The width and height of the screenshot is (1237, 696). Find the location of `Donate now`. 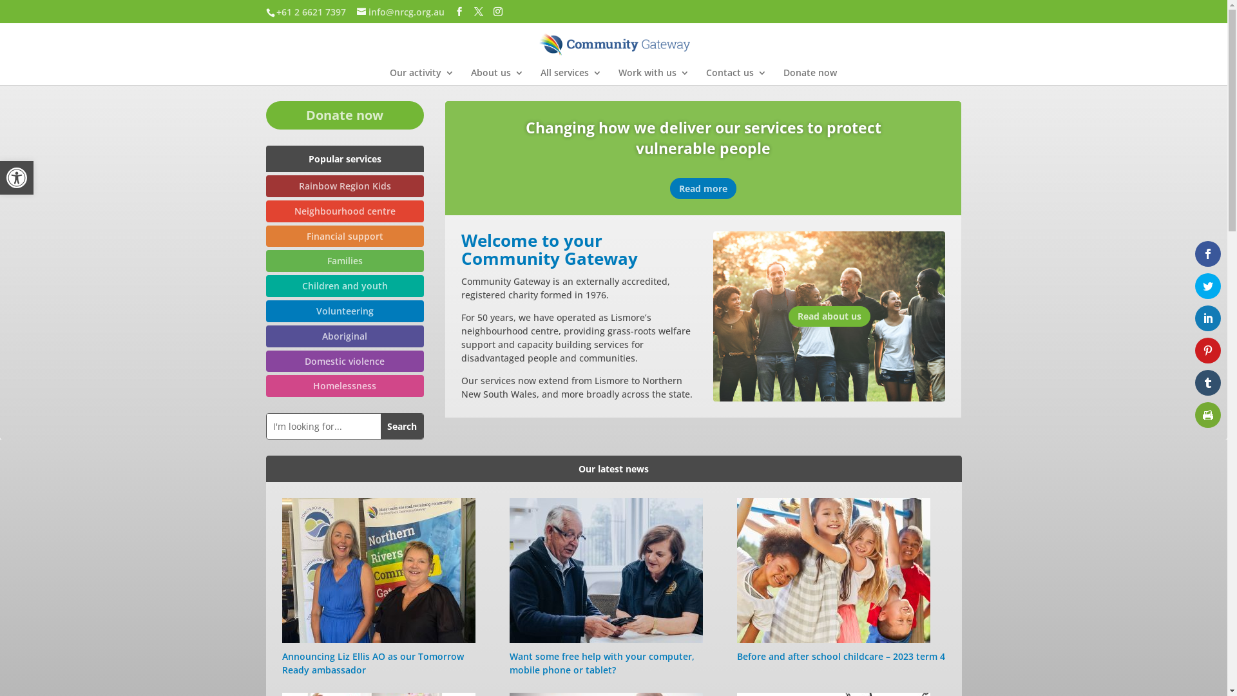

Donate now is located at coordinates (345, 115).